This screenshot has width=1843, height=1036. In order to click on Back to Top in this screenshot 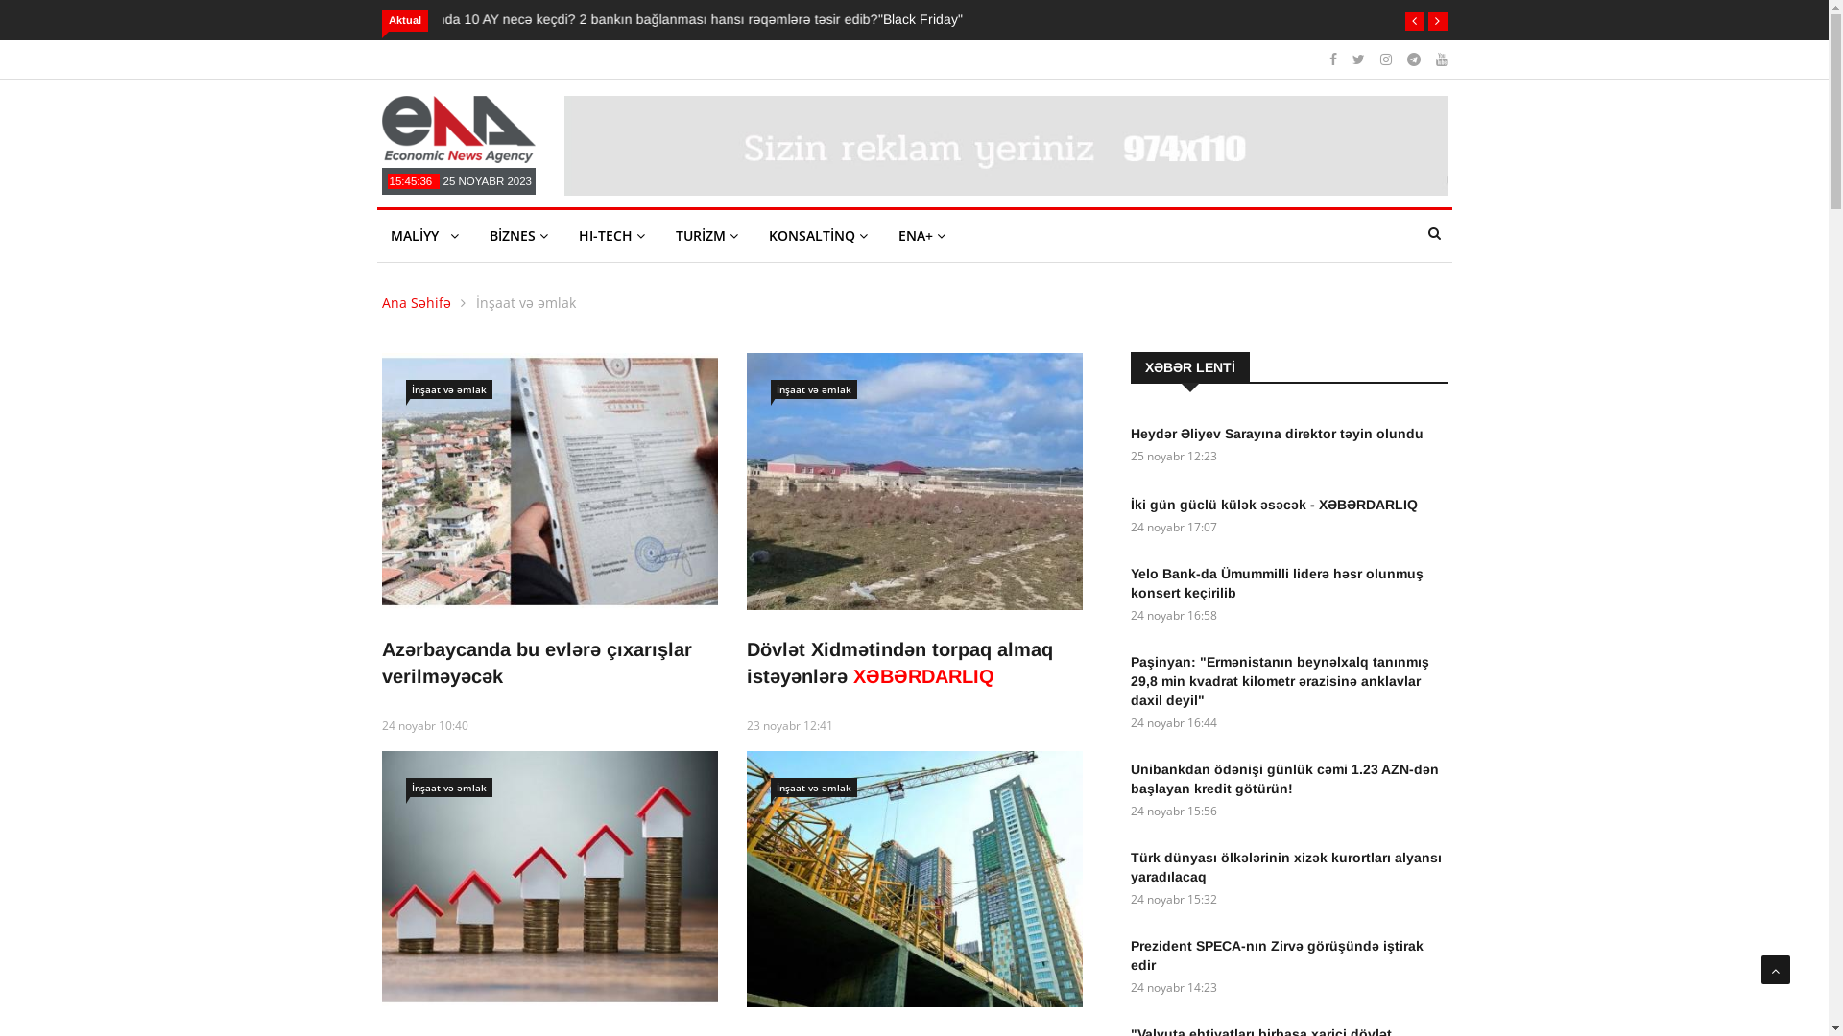, I will do `click(1776, 970)`.